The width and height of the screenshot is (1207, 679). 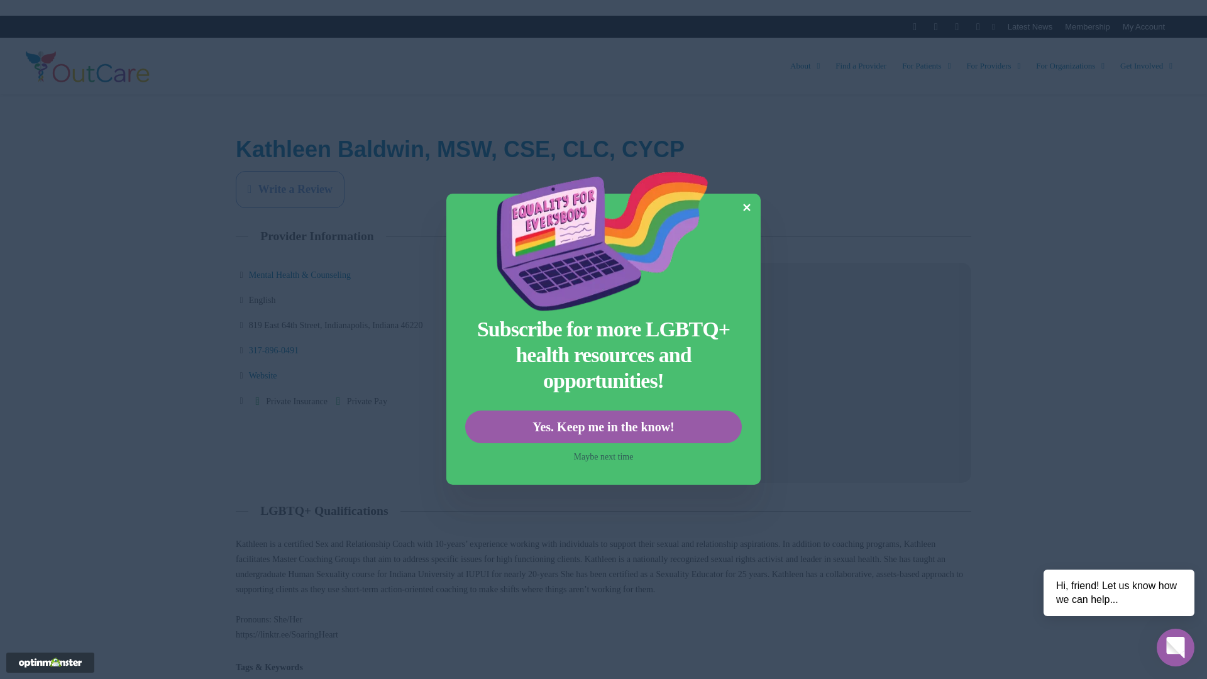 I want to click on Membership, so click(x=1088, y=26).